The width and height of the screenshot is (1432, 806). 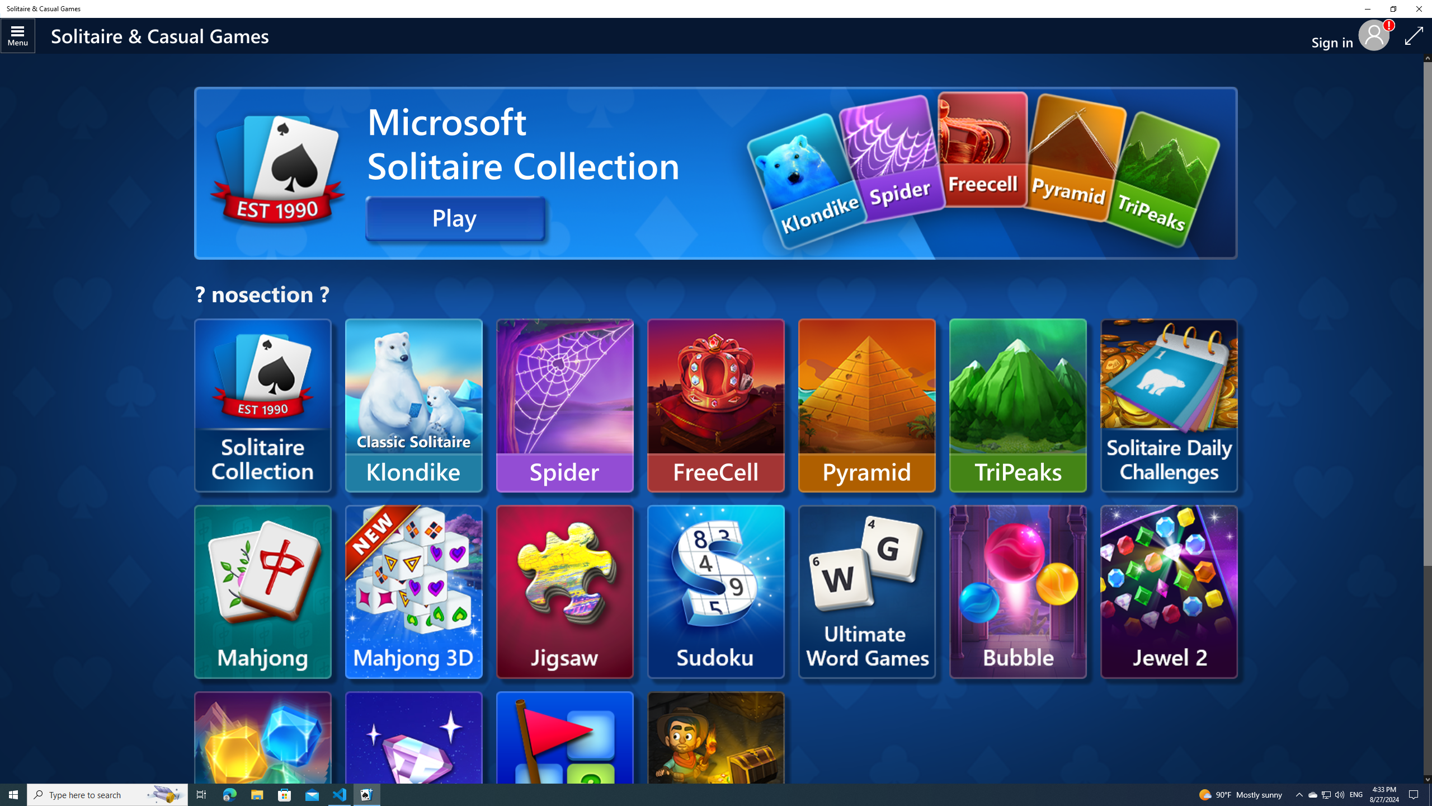 What do you see at coordinates (716, 405) in the screenshot?
I see `FreeCell` at bounding box center [716, 405].